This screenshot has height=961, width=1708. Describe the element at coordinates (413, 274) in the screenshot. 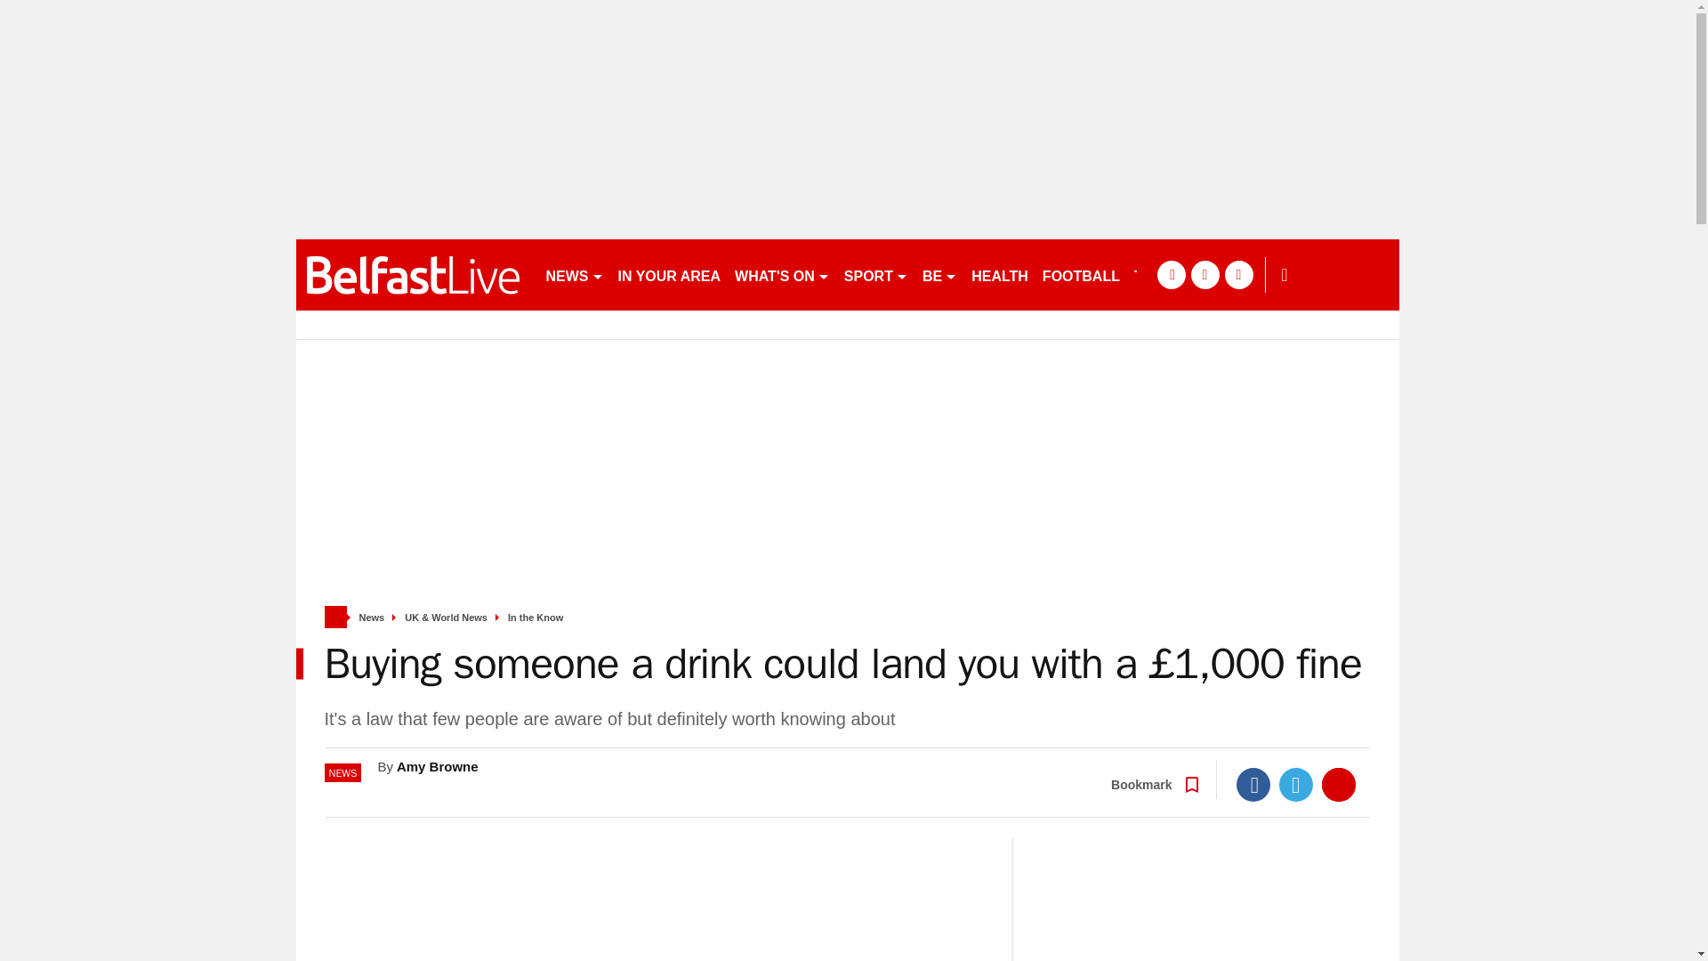

I see `belfastlive` at that location.